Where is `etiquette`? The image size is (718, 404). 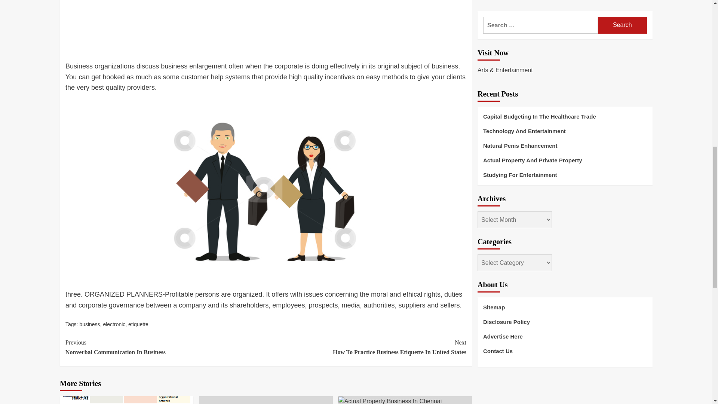
etiquette is located at coordinates (138, 324).